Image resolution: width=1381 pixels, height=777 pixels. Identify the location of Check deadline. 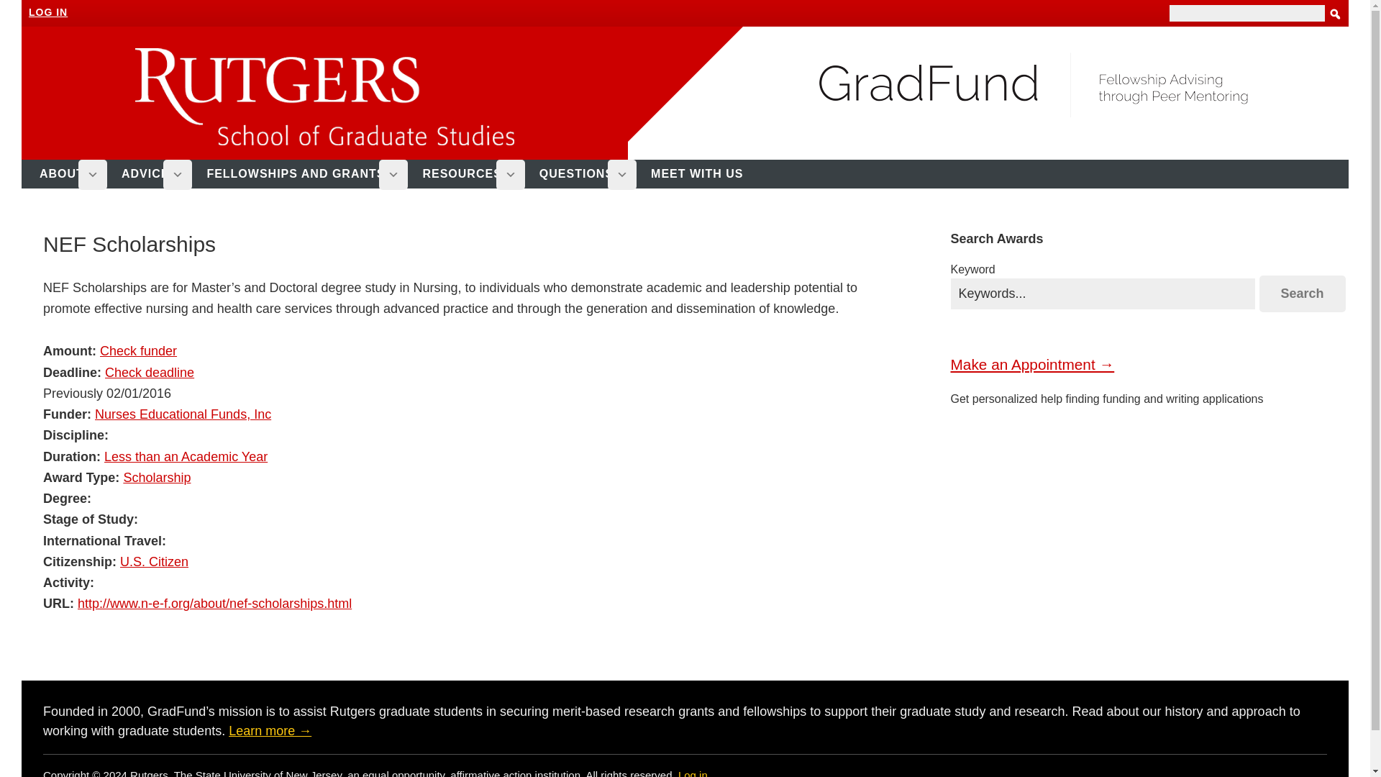
(150, 373).